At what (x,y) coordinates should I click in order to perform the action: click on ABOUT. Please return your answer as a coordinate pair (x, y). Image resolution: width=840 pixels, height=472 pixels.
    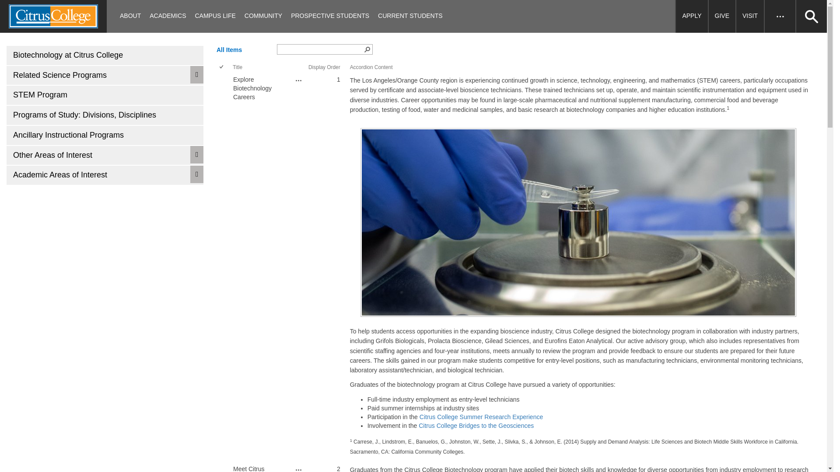
    Looking at the image, I should click on (130, 16).